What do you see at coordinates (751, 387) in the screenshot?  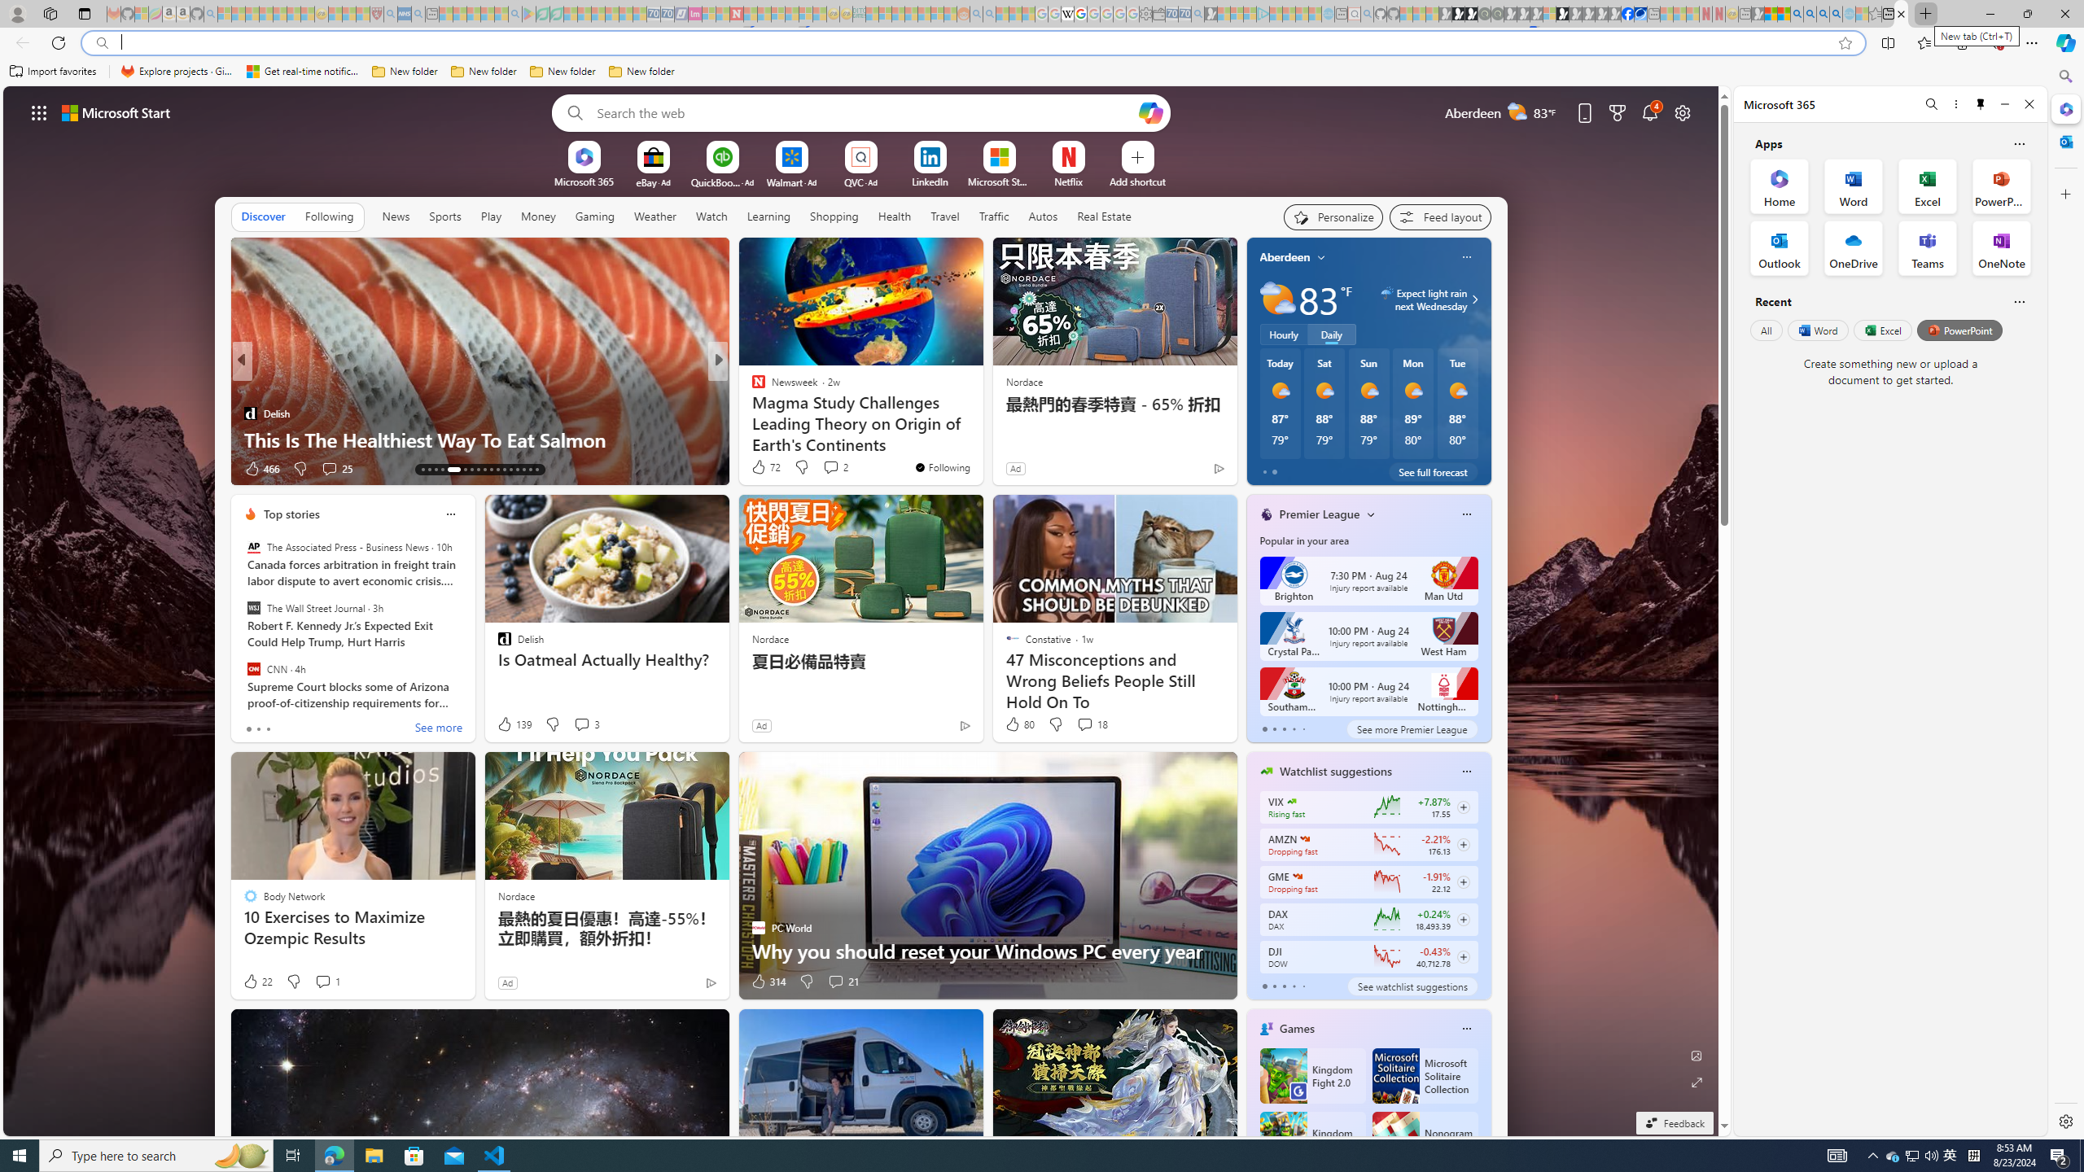 I see `The Hearty Soul` at bounding box center [751, 387].